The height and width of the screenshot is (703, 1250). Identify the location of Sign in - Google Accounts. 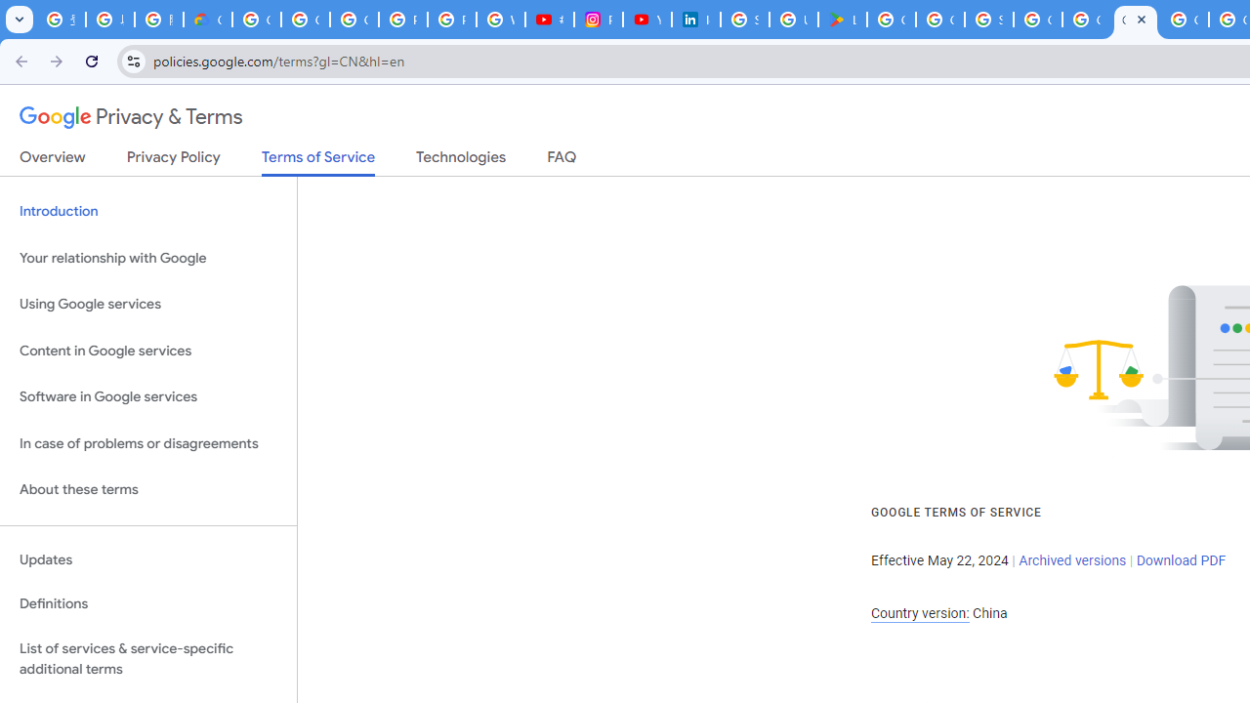
(989, 20).